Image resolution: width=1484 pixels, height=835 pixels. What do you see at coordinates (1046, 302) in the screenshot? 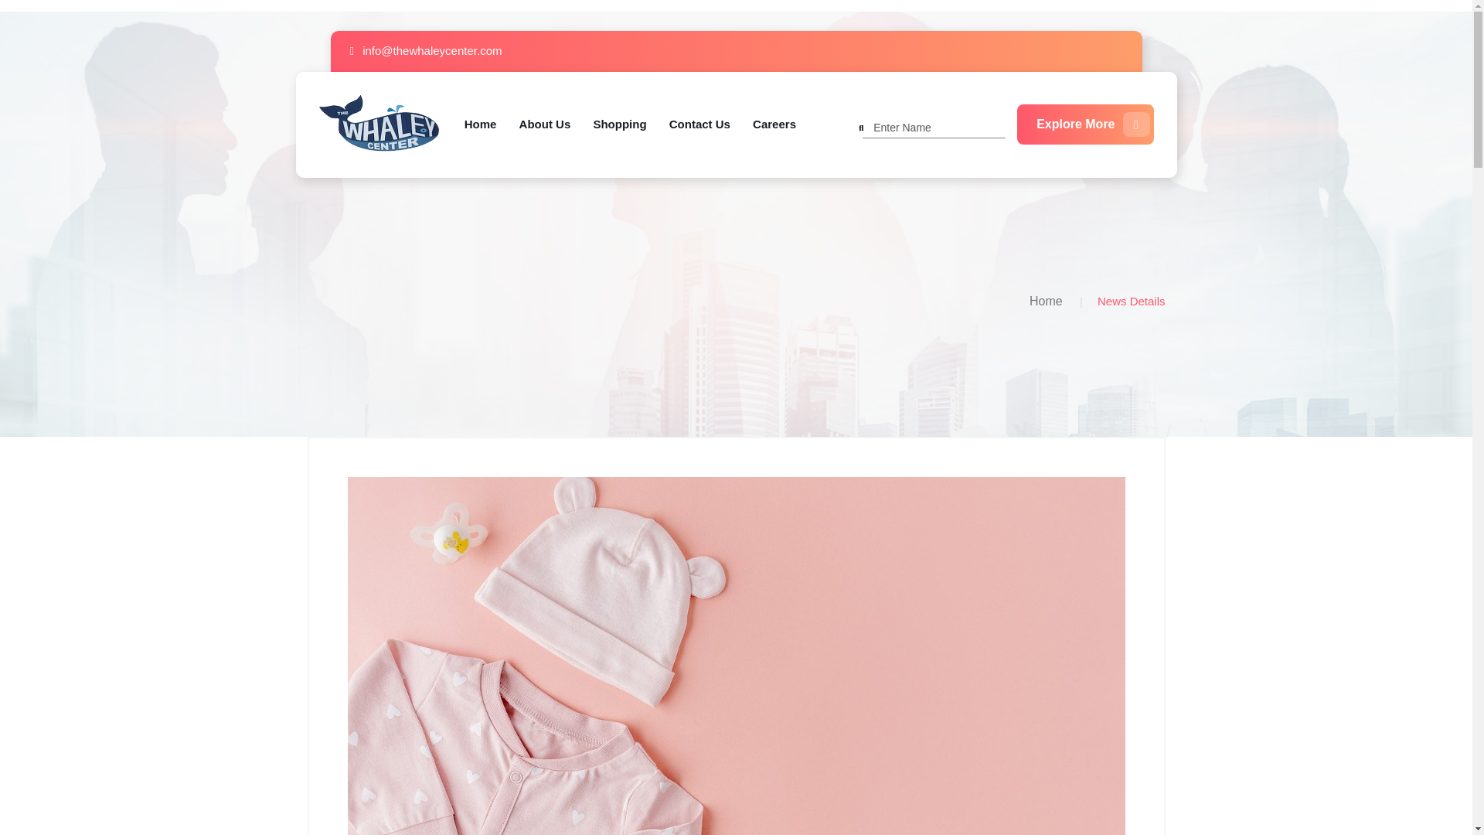
I see `Home` at bounding box center [1046, 302].